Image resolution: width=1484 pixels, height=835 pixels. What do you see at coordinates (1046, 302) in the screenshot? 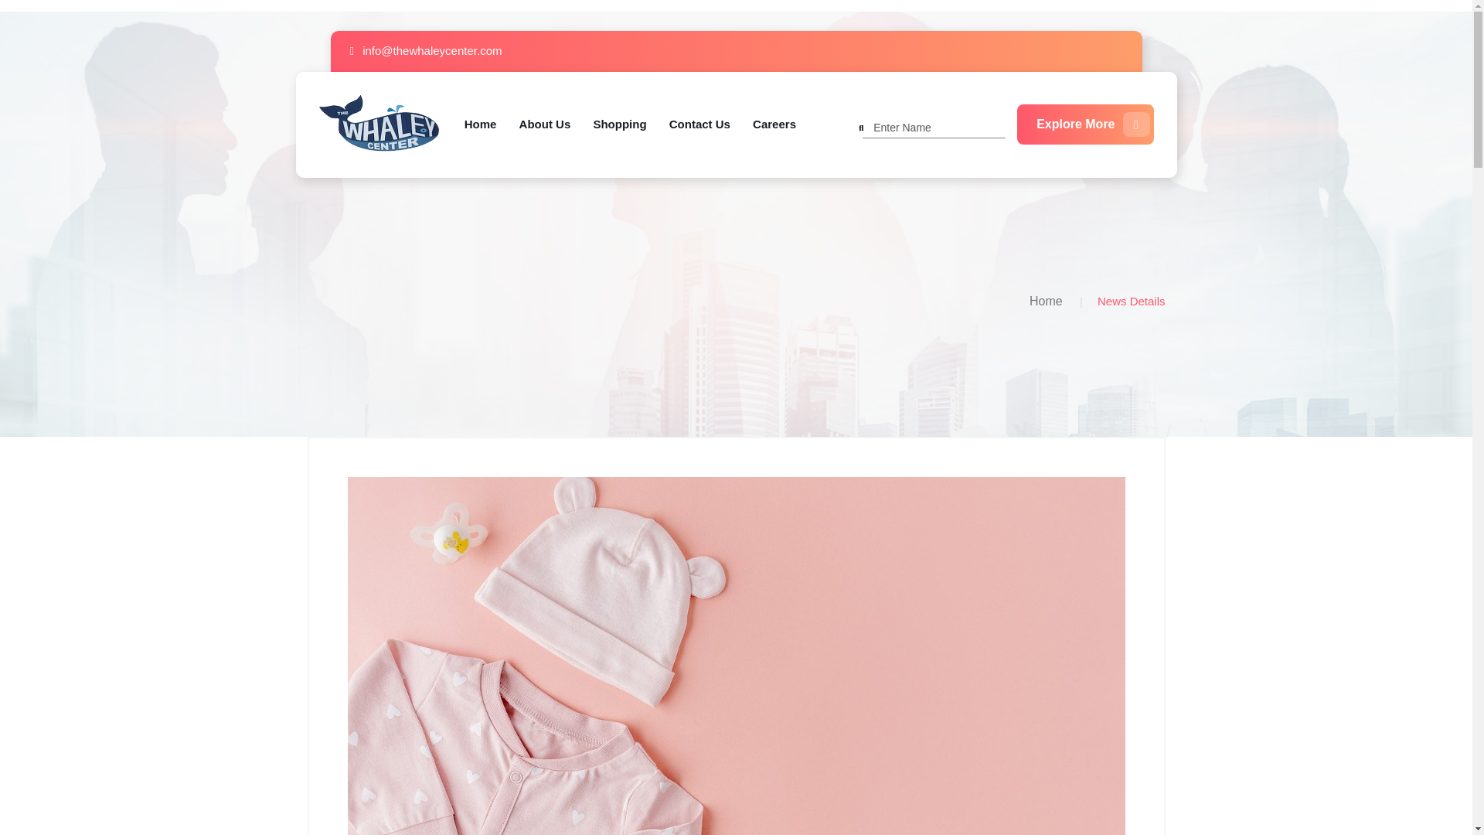
I see `Home` at bounding box center [1046, 302].